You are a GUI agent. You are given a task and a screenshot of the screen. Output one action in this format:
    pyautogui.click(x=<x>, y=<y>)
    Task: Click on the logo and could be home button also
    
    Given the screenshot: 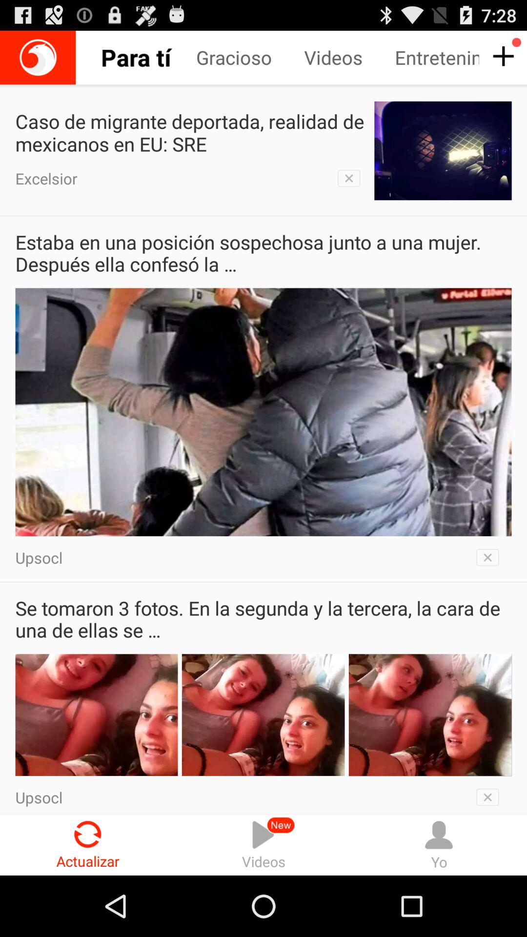 What is the action you would take?
    pyautogui.click(x=38, y=58)
    